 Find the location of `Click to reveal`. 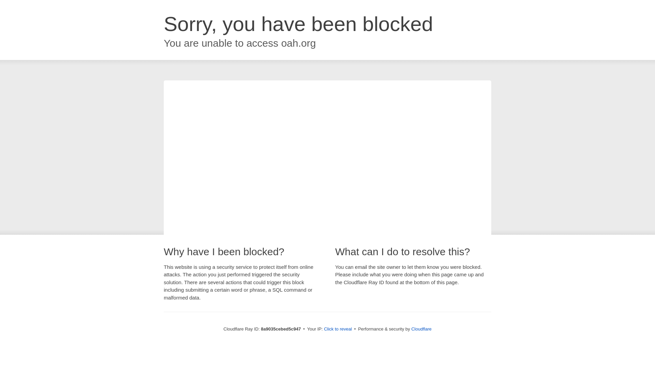

Click to reveal is located at coordinates (338, 329).